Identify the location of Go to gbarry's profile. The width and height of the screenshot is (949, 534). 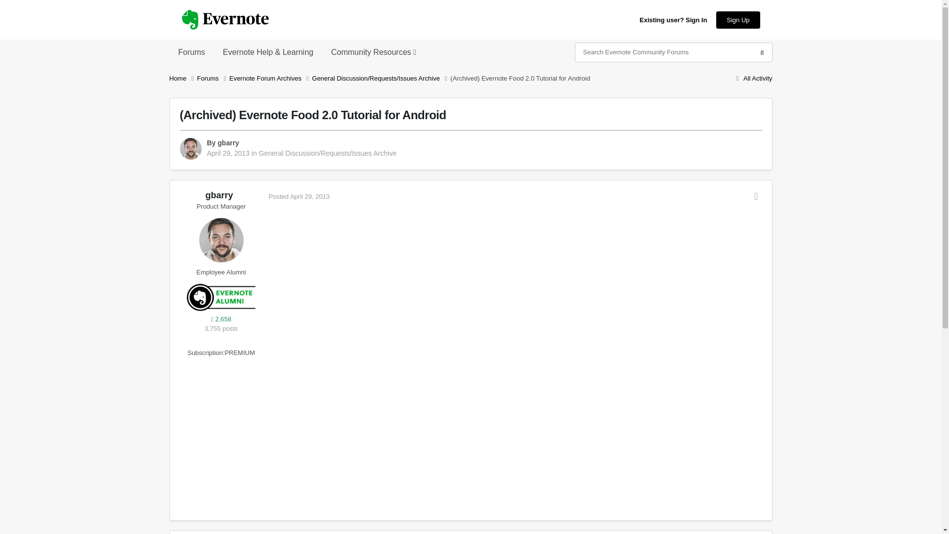
(220, 240).